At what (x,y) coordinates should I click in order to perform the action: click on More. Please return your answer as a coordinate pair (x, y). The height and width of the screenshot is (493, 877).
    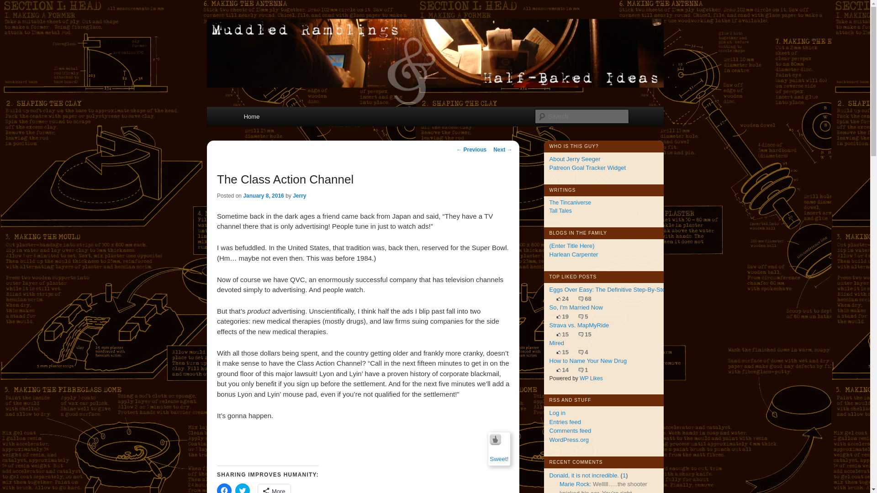
    Looking at the image, I should click on (274, 488).